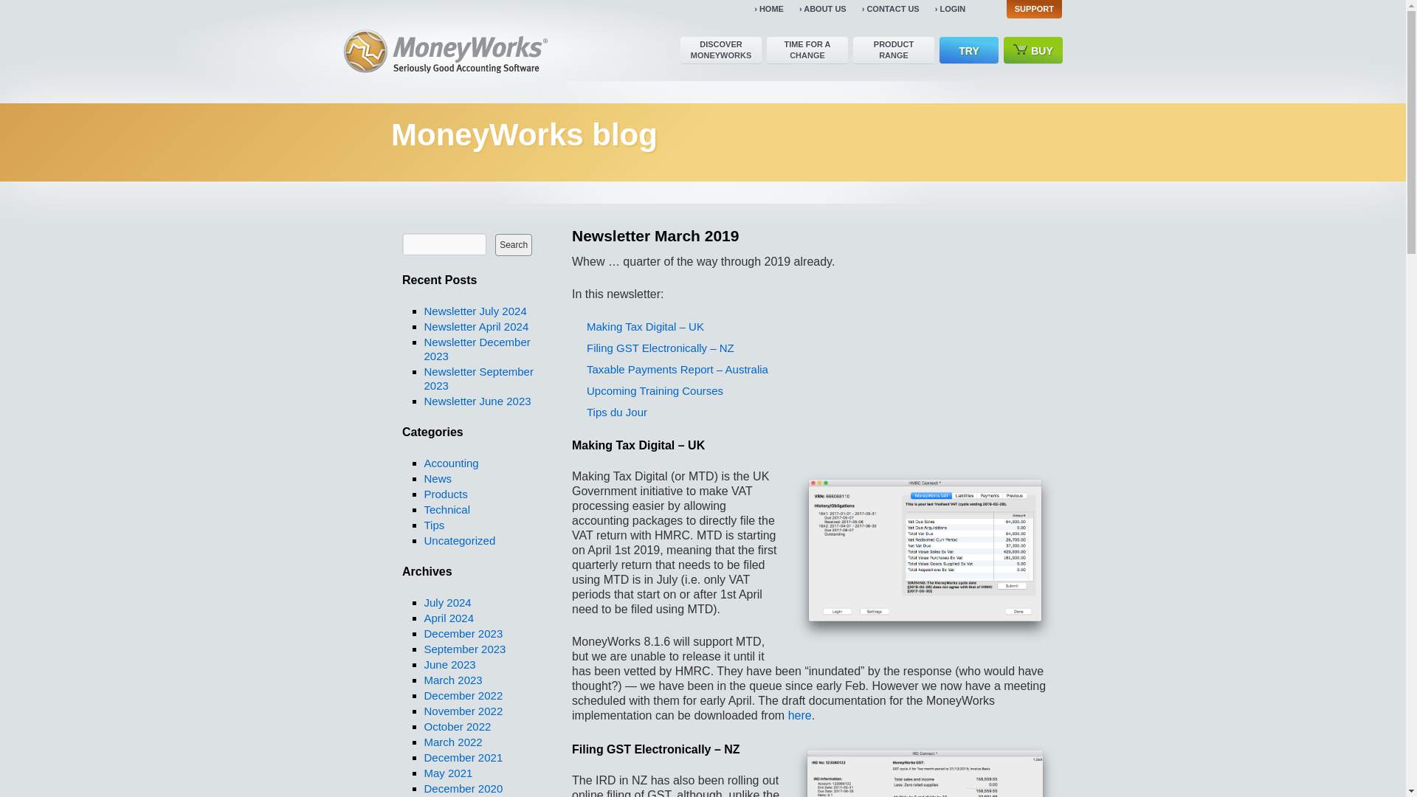 The image size is (1417, 797). I want to click on Newsletter April 2024, so click(476, 326).